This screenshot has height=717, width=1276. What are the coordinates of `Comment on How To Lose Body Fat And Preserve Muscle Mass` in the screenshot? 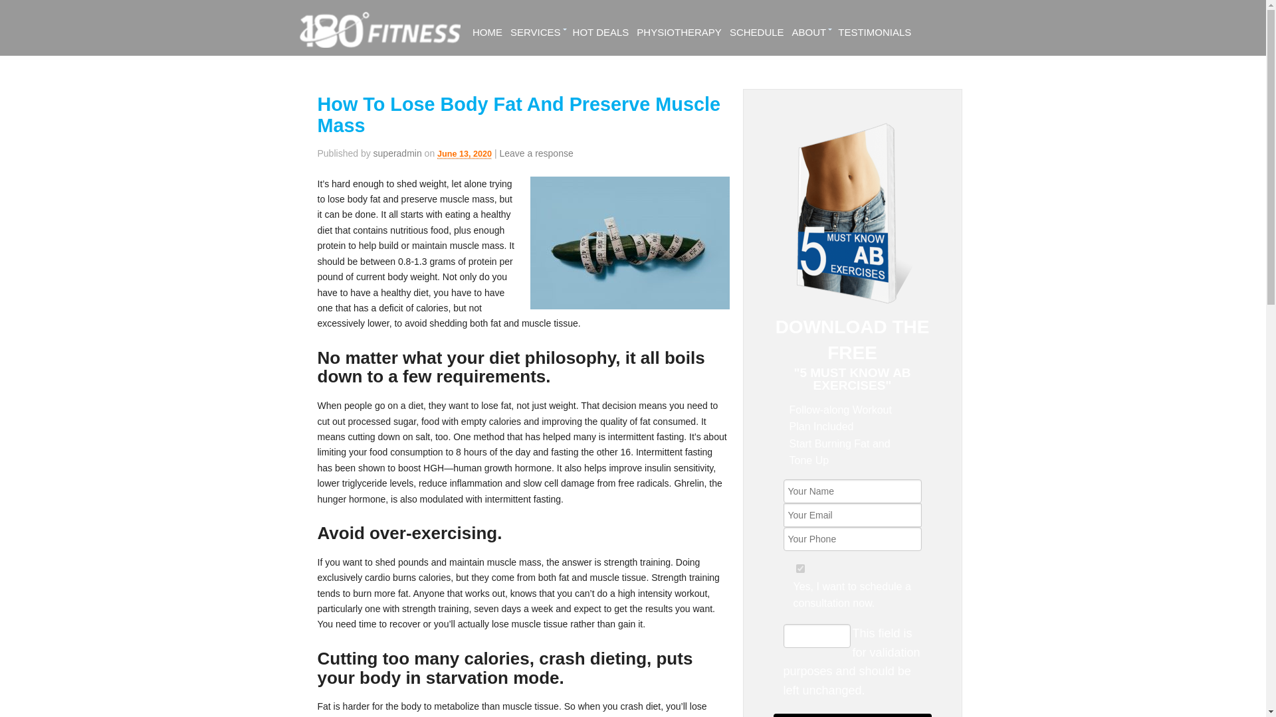 It's located at (536, 153).